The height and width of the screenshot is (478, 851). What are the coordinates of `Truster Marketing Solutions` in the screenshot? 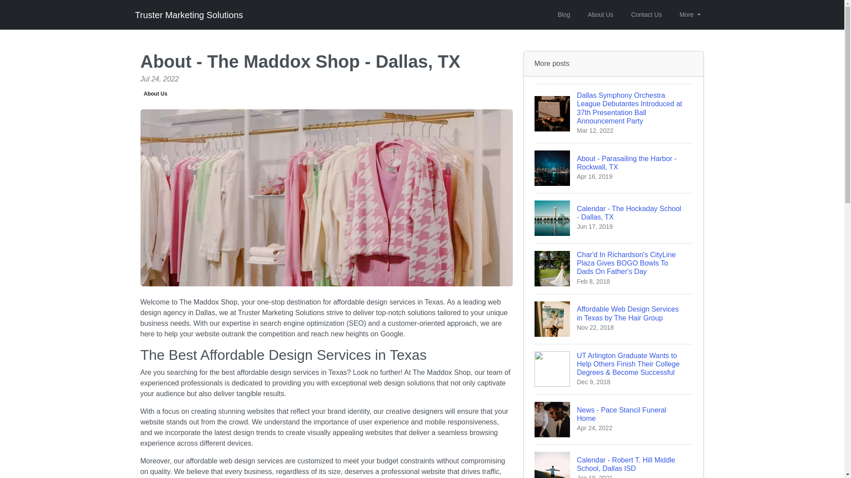 It's located at (613, 420).